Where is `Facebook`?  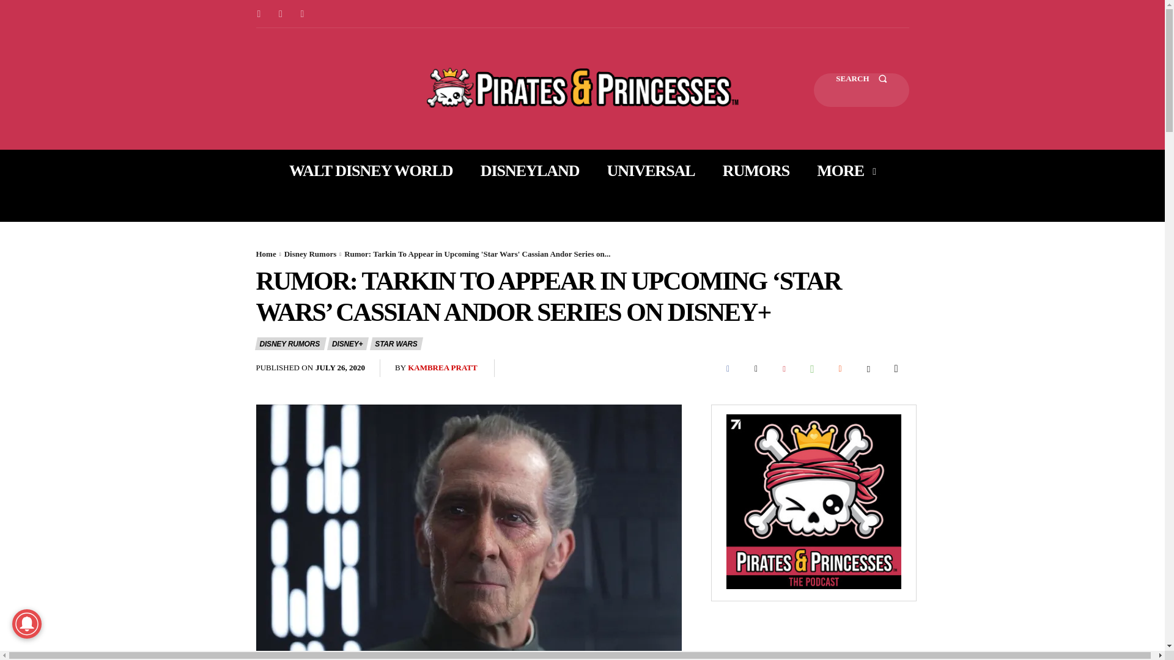
Facebook is located at coordinates (258, 13).